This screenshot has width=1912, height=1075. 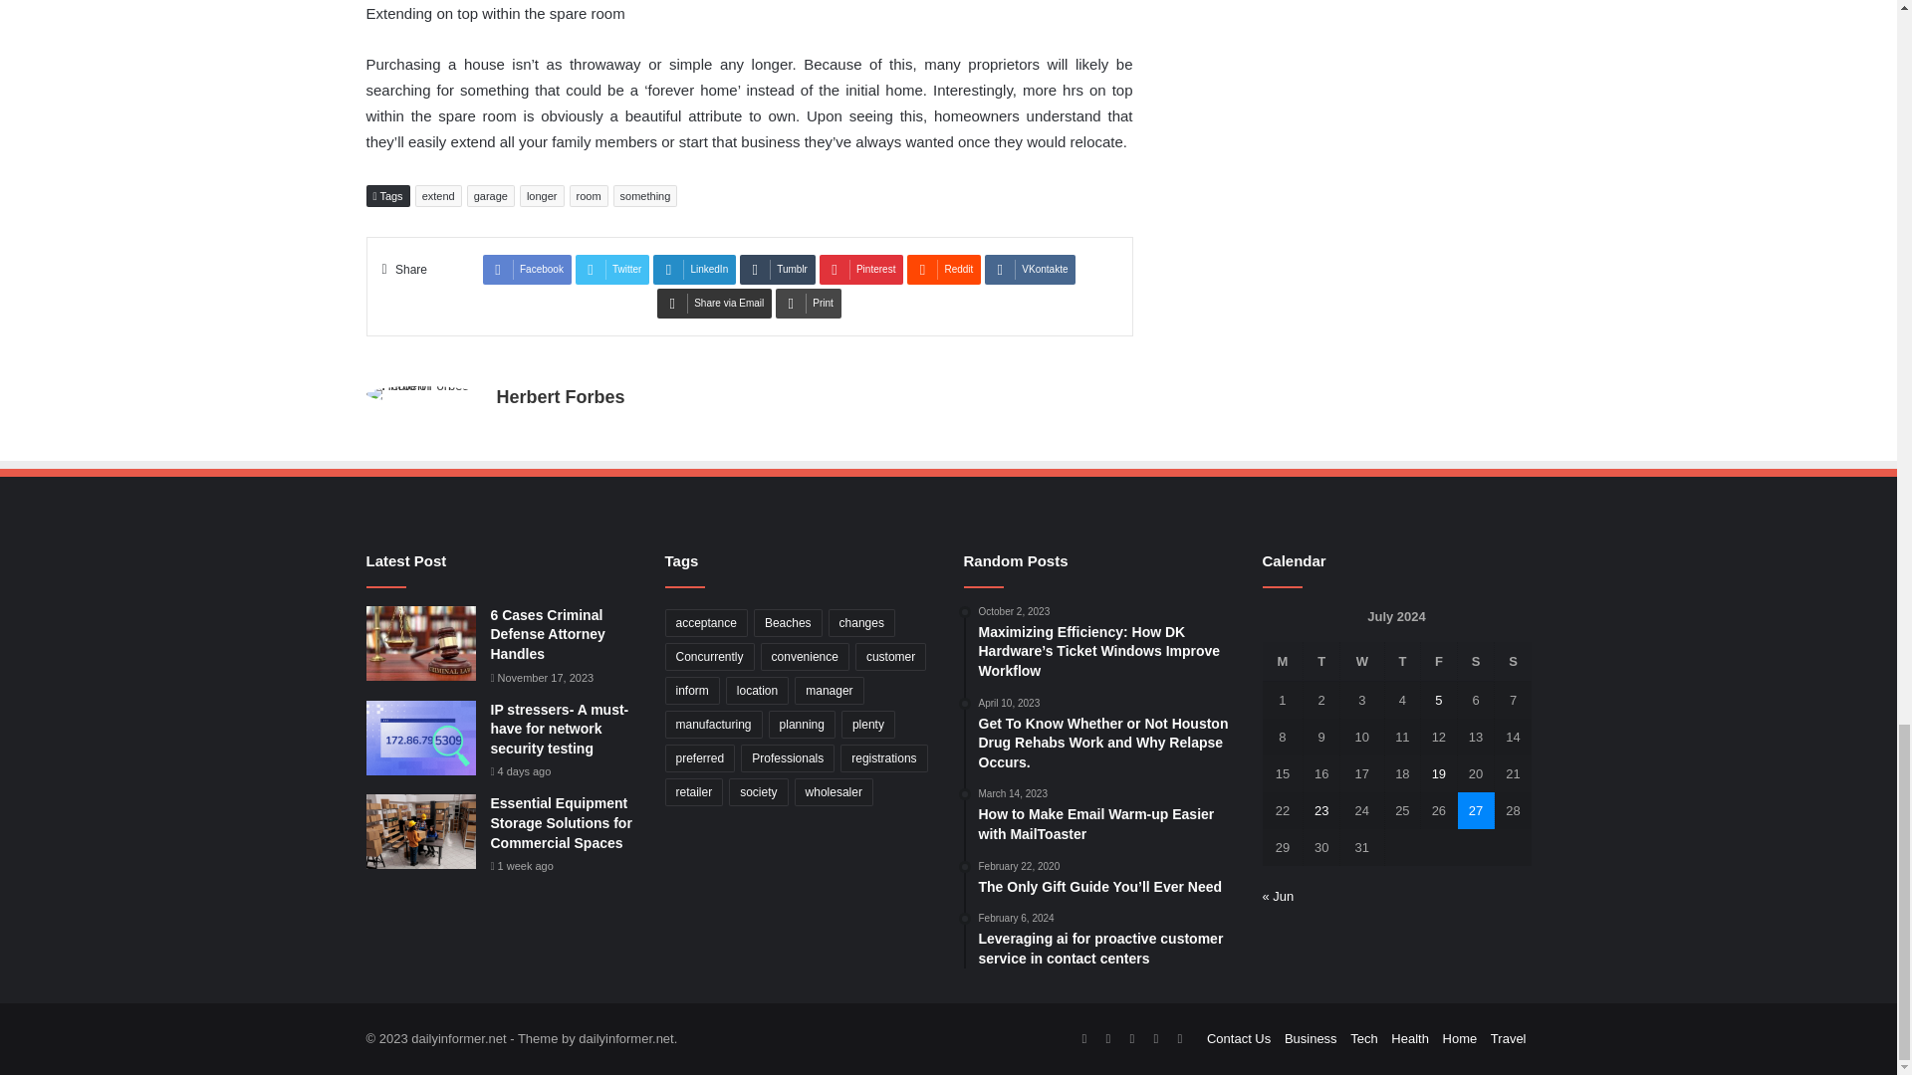 I want to click on Saturday, so click(x=1476, y=661).